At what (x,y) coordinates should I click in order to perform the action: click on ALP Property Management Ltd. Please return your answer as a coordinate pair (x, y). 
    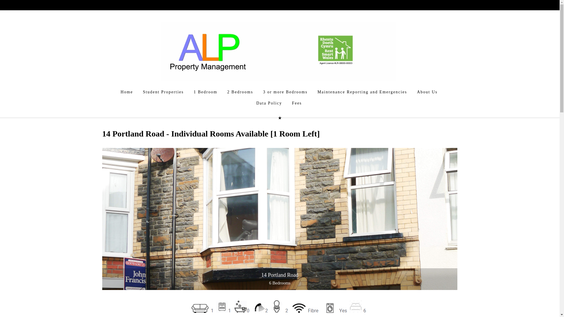
    Looking at the image, I should click on (278, 51).